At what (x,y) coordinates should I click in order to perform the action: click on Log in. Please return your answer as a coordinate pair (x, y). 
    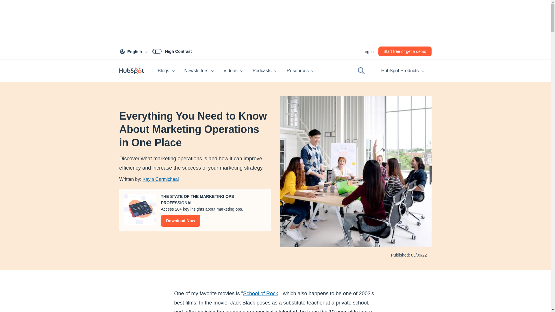
    Looking at the image, I should click on (368, 51).